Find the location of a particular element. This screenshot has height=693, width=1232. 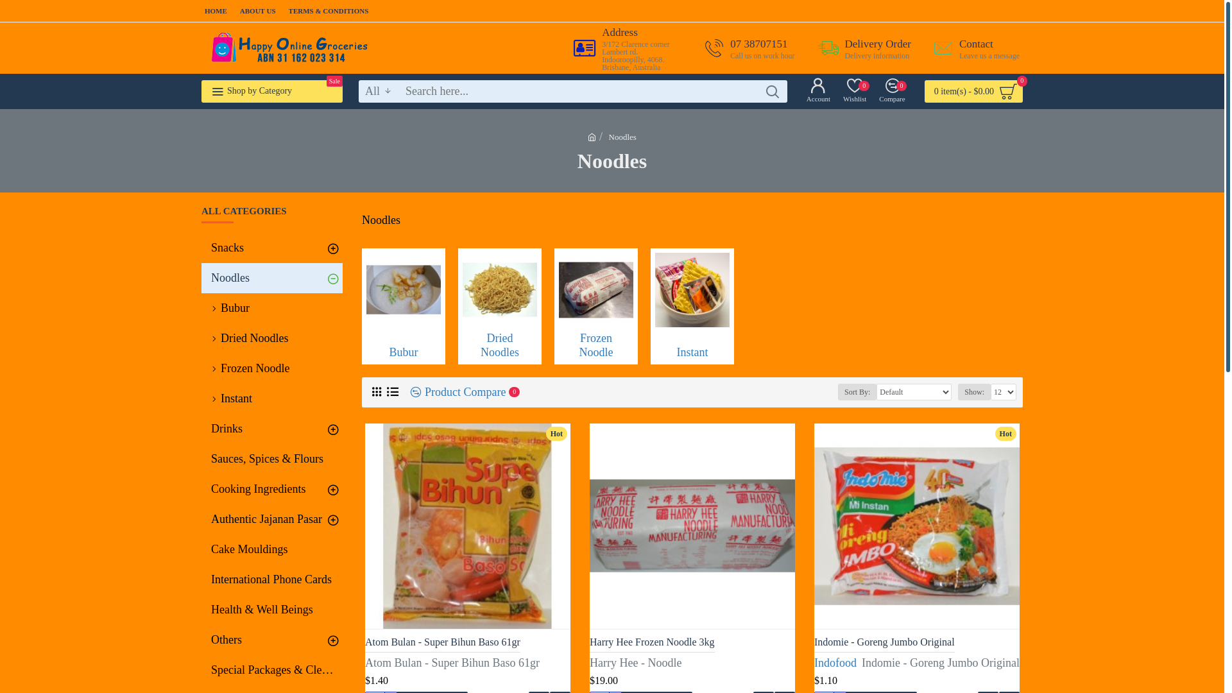

ABOUT US is located at coordinates (258, 12).